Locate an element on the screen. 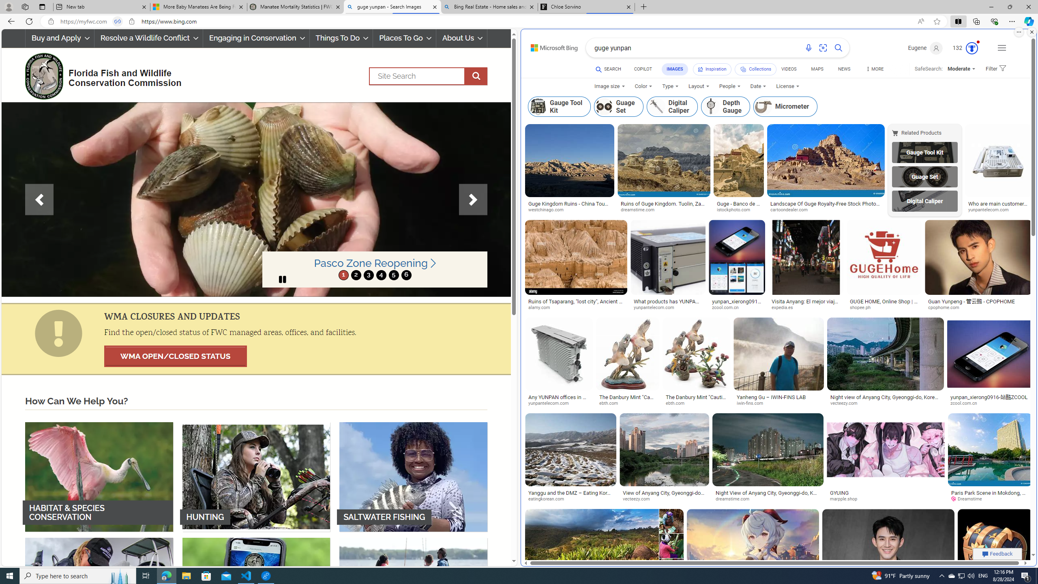  Digital Caliper is located at coordinates (656, 106).